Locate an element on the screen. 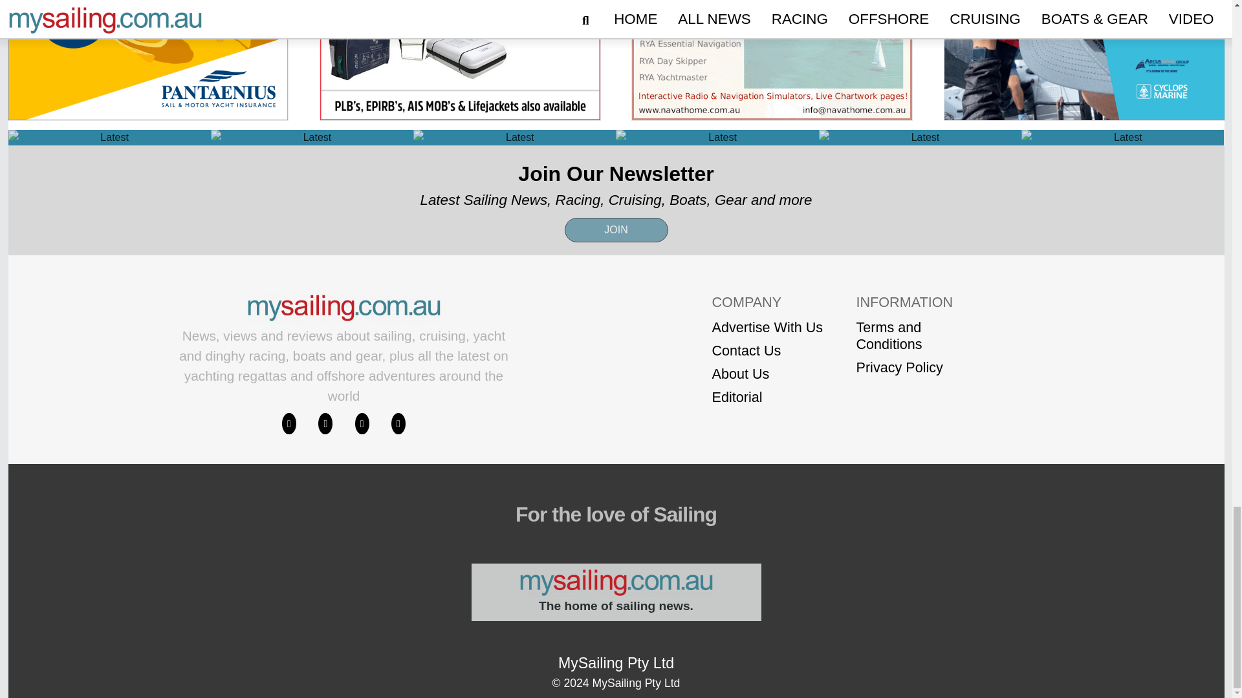 This screenshot has height=698, width=1242. Advertise With Us is located at coordinates (767, 339).